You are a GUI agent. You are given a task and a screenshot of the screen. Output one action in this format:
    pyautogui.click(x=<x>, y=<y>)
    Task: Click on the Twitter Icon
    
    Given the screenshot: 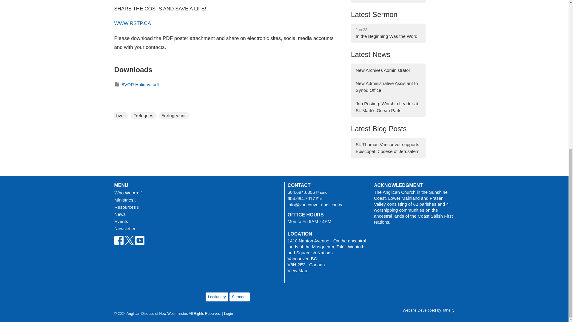 What is the action you would take?
    pyautogui.click(x=130, y=240)
    